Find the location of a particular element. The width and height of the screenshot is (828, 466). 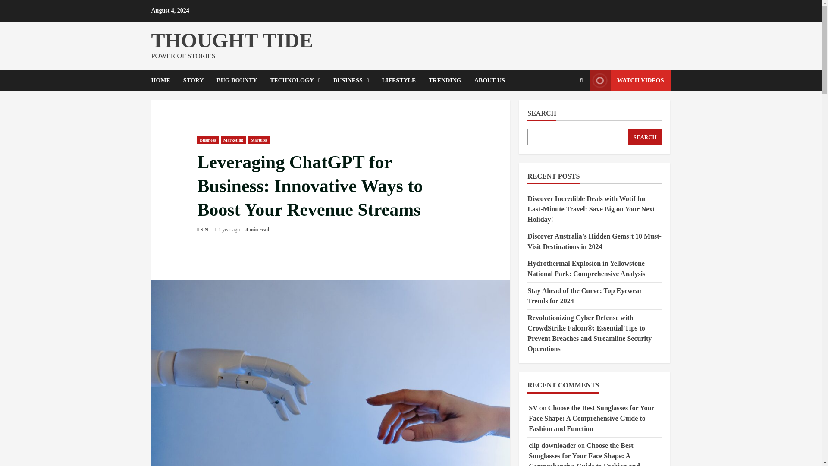

BUG BOUNTY is located at coordinates (236, 80).